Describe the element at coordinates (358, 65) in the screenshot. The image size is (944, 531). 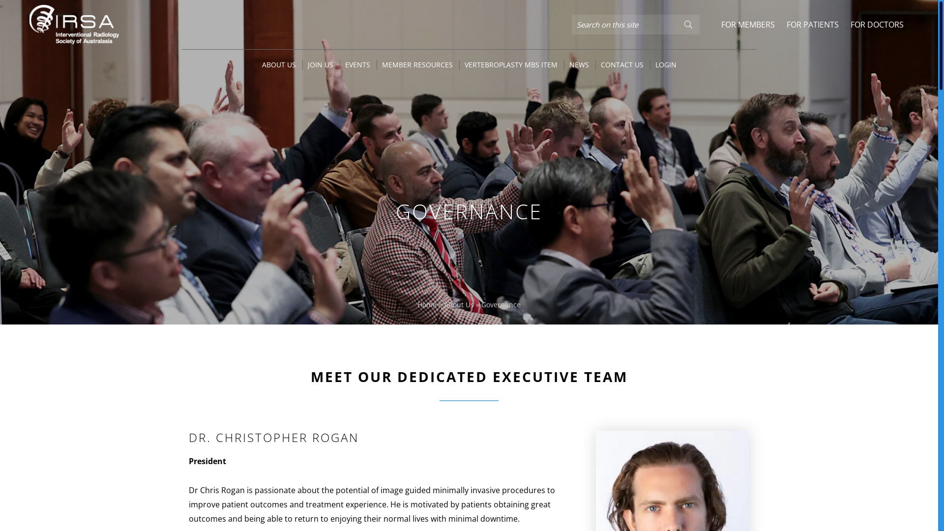
I see `EVENTS` at that location.